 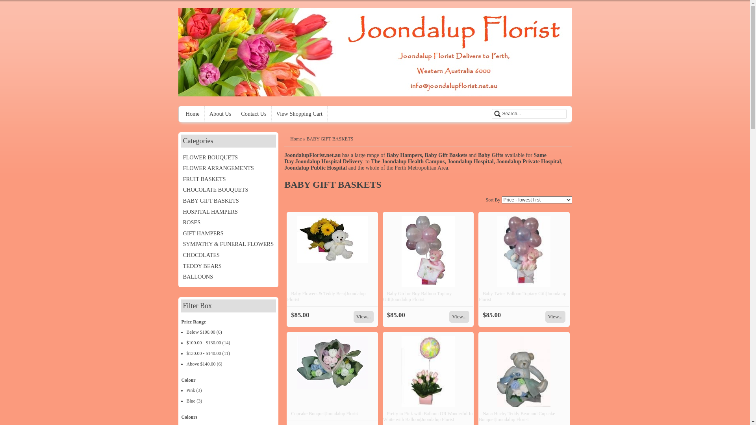 I want to click on Baby Hampers, so click(x=403, y=155).